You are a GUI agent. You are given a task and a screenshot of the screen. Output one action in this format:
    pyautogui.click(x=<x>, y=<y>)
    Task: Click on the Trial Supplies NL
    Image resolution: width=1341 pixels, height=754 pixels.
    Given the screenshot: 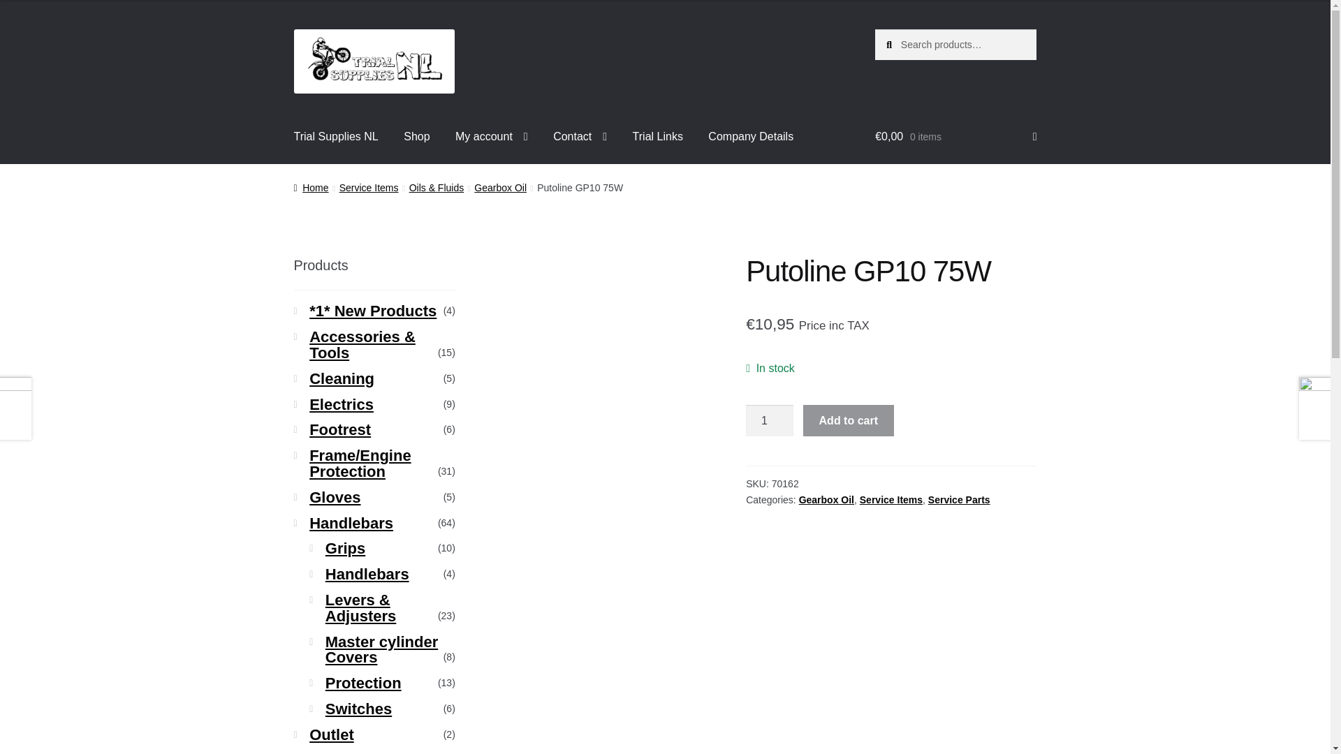 What is the action you would take?
    pyautogui.click(x=337, y=137)
    